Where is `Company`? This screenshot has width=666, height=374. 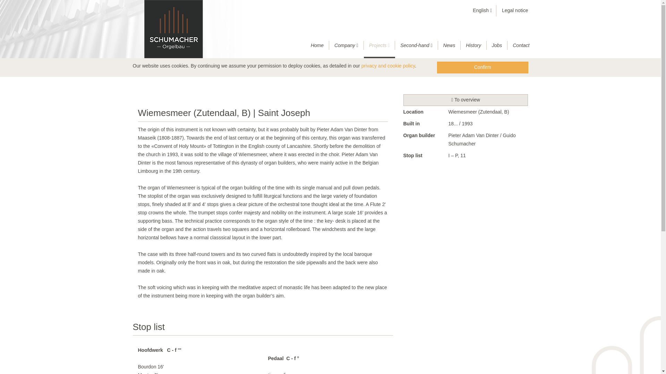 Company is located at coordinates (346, 45).